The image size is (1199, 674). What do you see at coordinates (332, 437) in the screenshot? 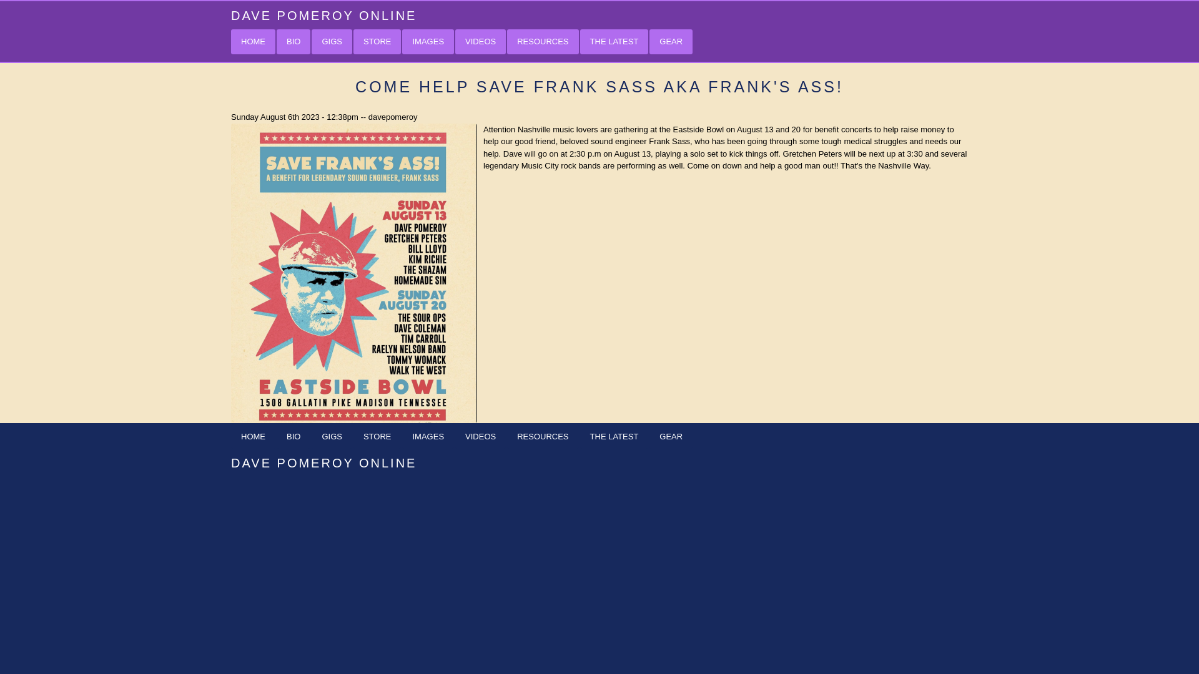
I see `GIGS` at bounding box center [332, 437].